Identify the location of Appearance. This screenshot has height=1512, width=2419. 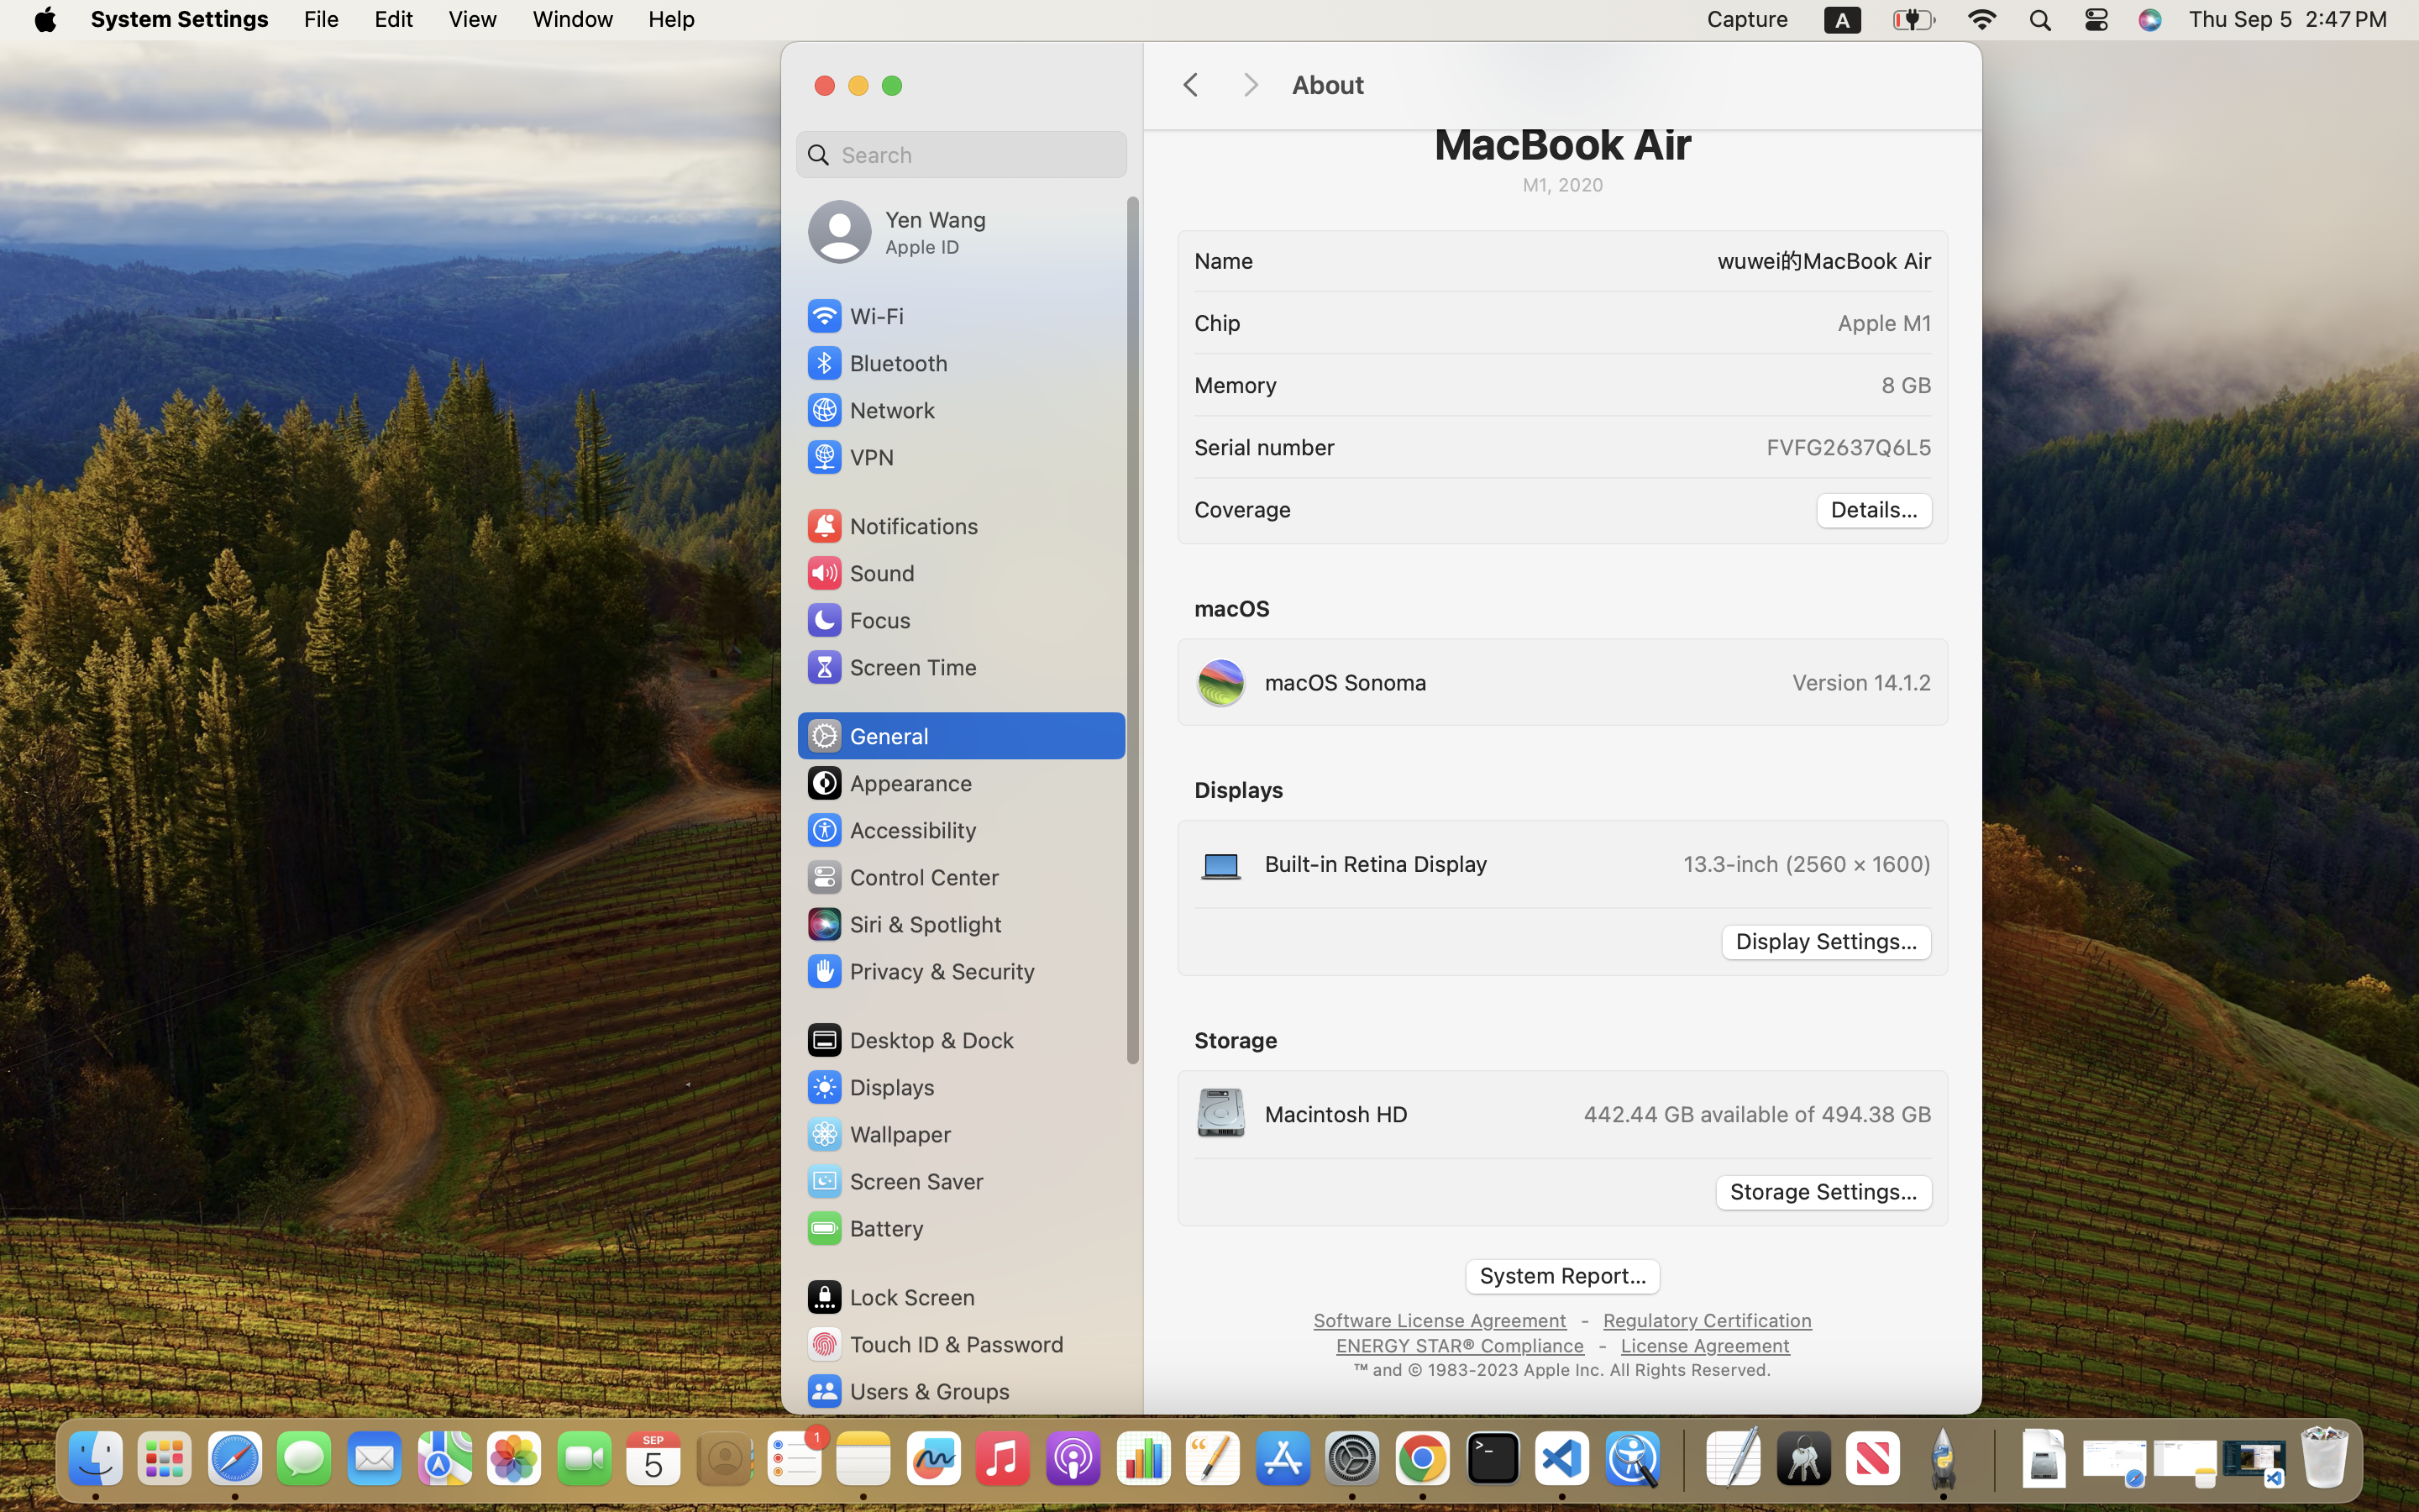
(889, 783).